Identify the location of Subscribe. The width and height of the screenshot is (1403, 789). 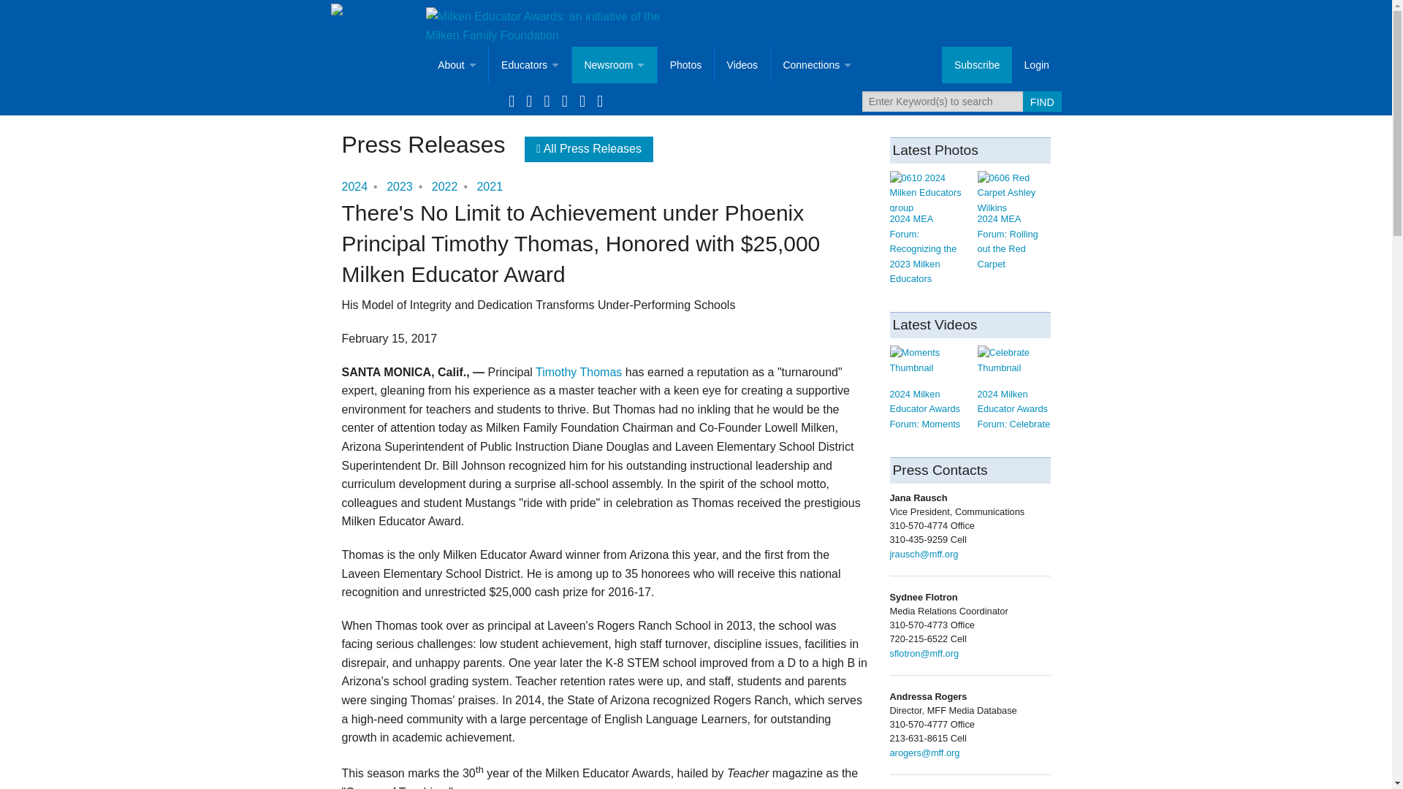
(614, 283).